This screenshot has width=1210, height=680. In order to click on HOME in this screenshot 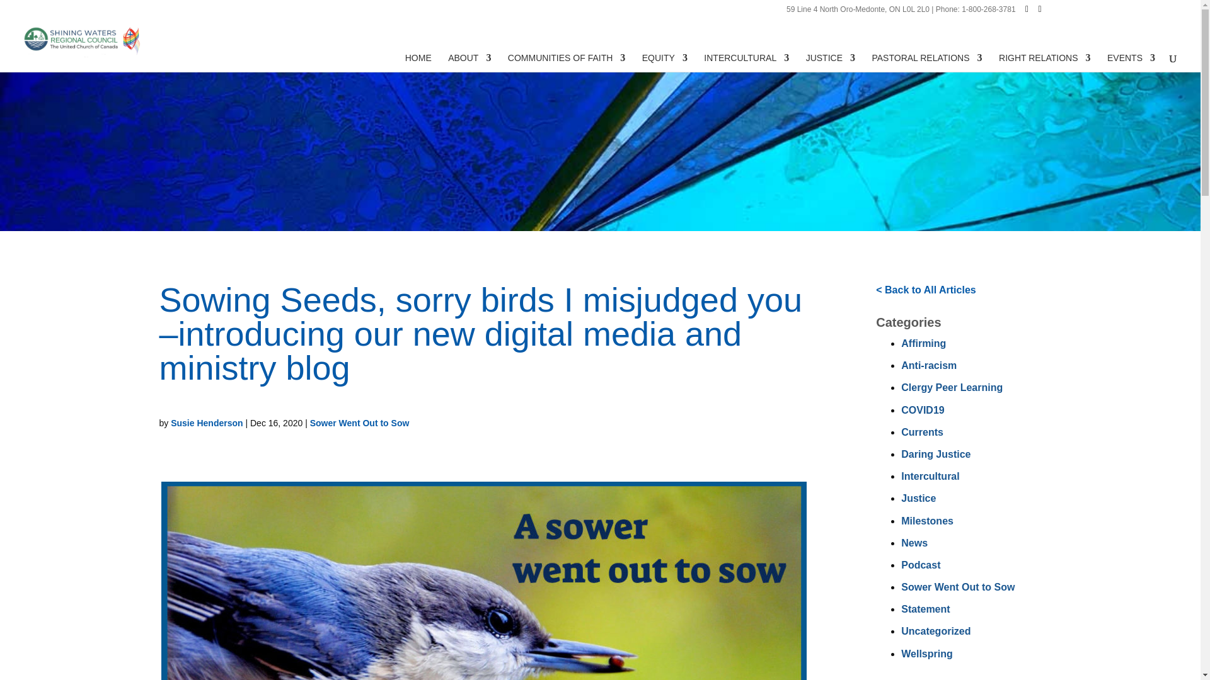, I will do `click(418, 63)`.